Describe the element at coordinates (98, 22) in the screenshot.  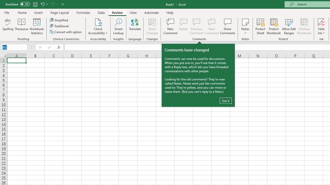
I see `Check Accessibility` at that location.